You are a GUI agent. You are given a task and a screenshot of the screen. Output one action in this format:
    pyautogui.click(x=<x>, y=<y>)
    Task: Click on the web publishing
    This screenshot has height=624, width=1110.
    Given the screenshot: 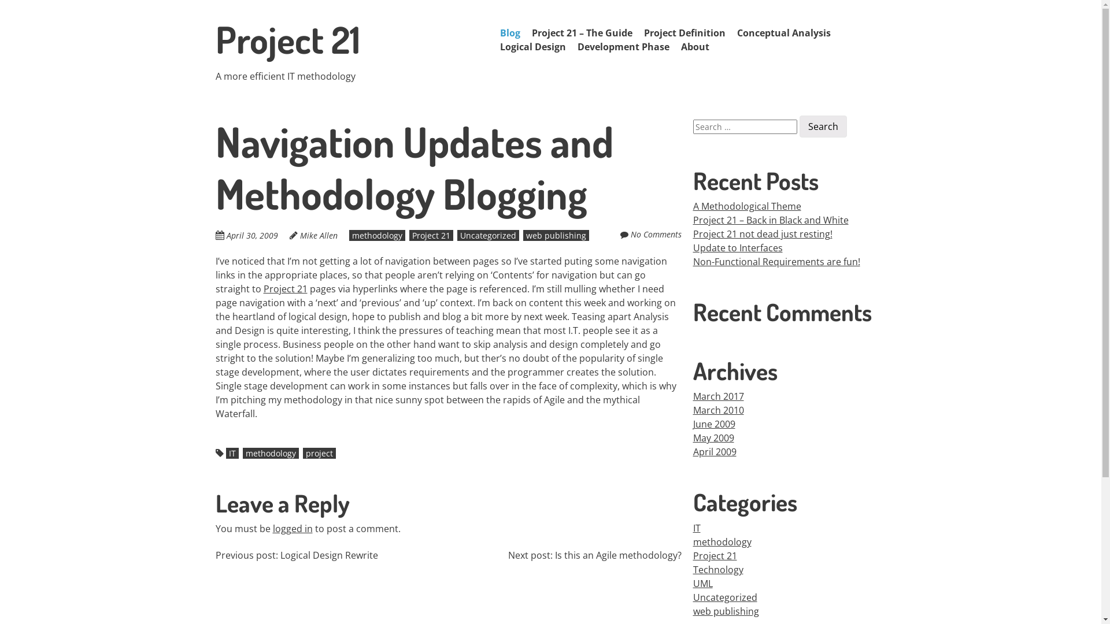 What is the action you would take?
    pyautogui.click(x=726, y=611)
    